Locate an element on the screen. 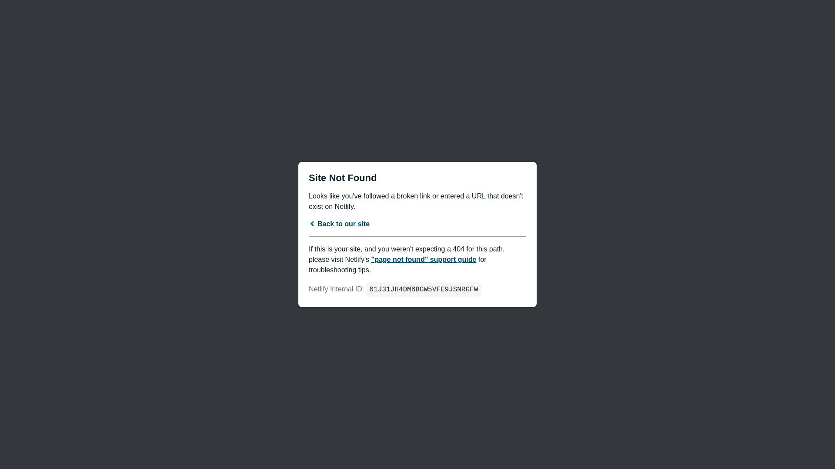 Image resolution: width=835 pixels, height=469 pixels. "page not found" support guide is located at coordinates (424, 259).